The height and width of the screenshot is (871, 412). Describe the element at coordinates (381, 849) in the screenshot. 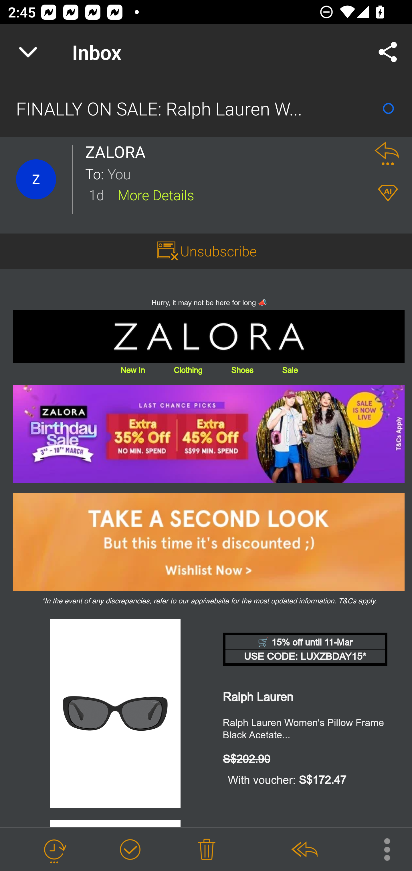

I see `More Options` at that location.